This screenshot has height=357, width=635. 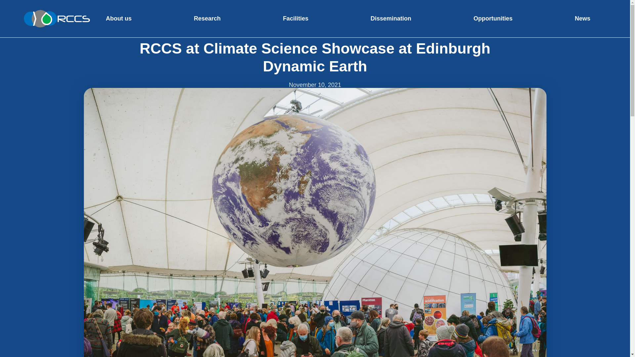 What do you see at coordinates (118, 19) in the screenshot?
I see `About us` at bounding box center [118, 19].